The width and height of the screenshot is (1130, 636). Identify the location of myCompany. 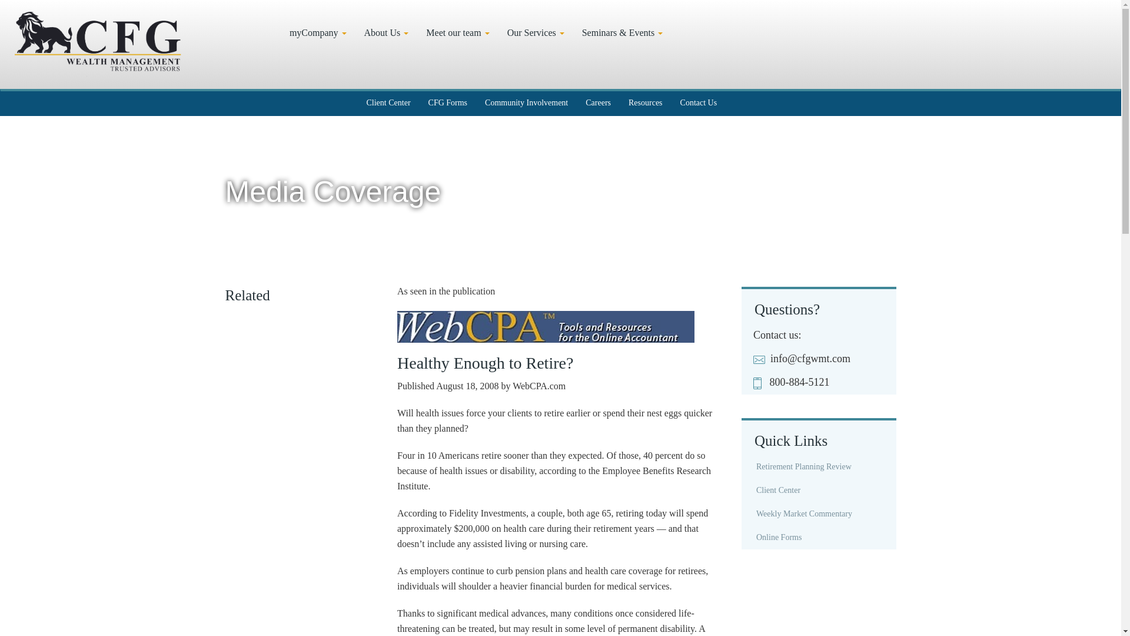
(318, 32).